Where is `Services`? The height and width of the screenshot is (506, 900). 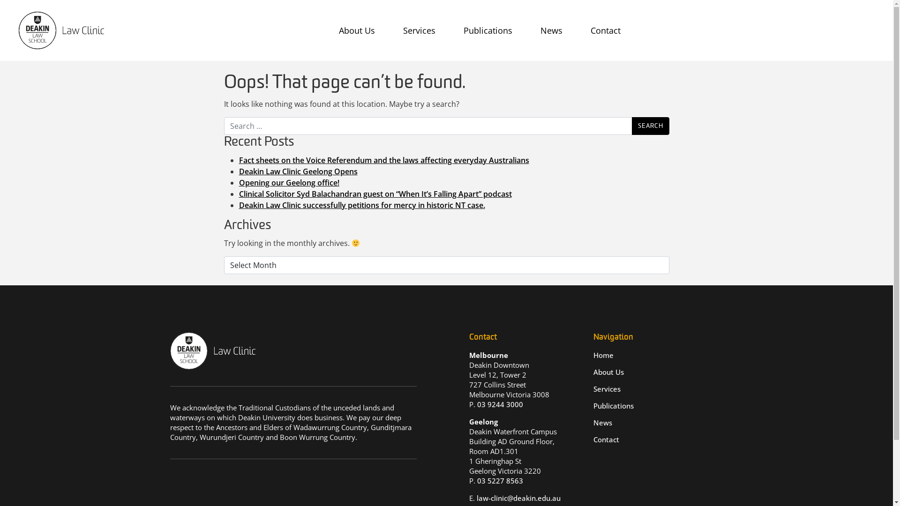
Services is located at coordinates (419, 30).